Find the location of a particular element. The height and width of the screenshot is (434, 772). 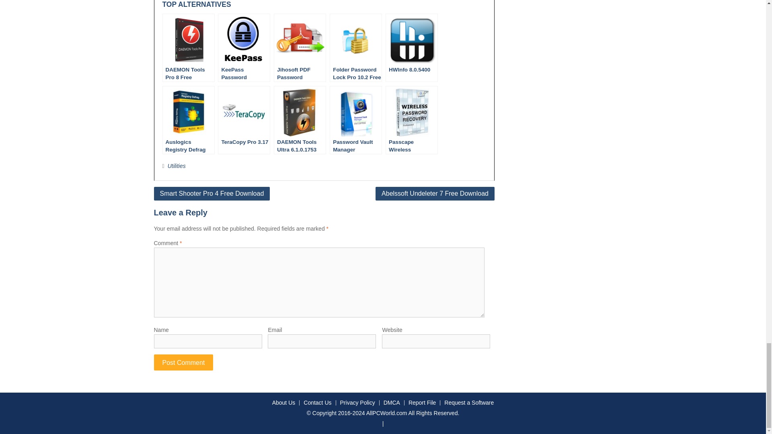

Jihosoft PDF Password Remover Free Download is located at coordinates (300, 47).